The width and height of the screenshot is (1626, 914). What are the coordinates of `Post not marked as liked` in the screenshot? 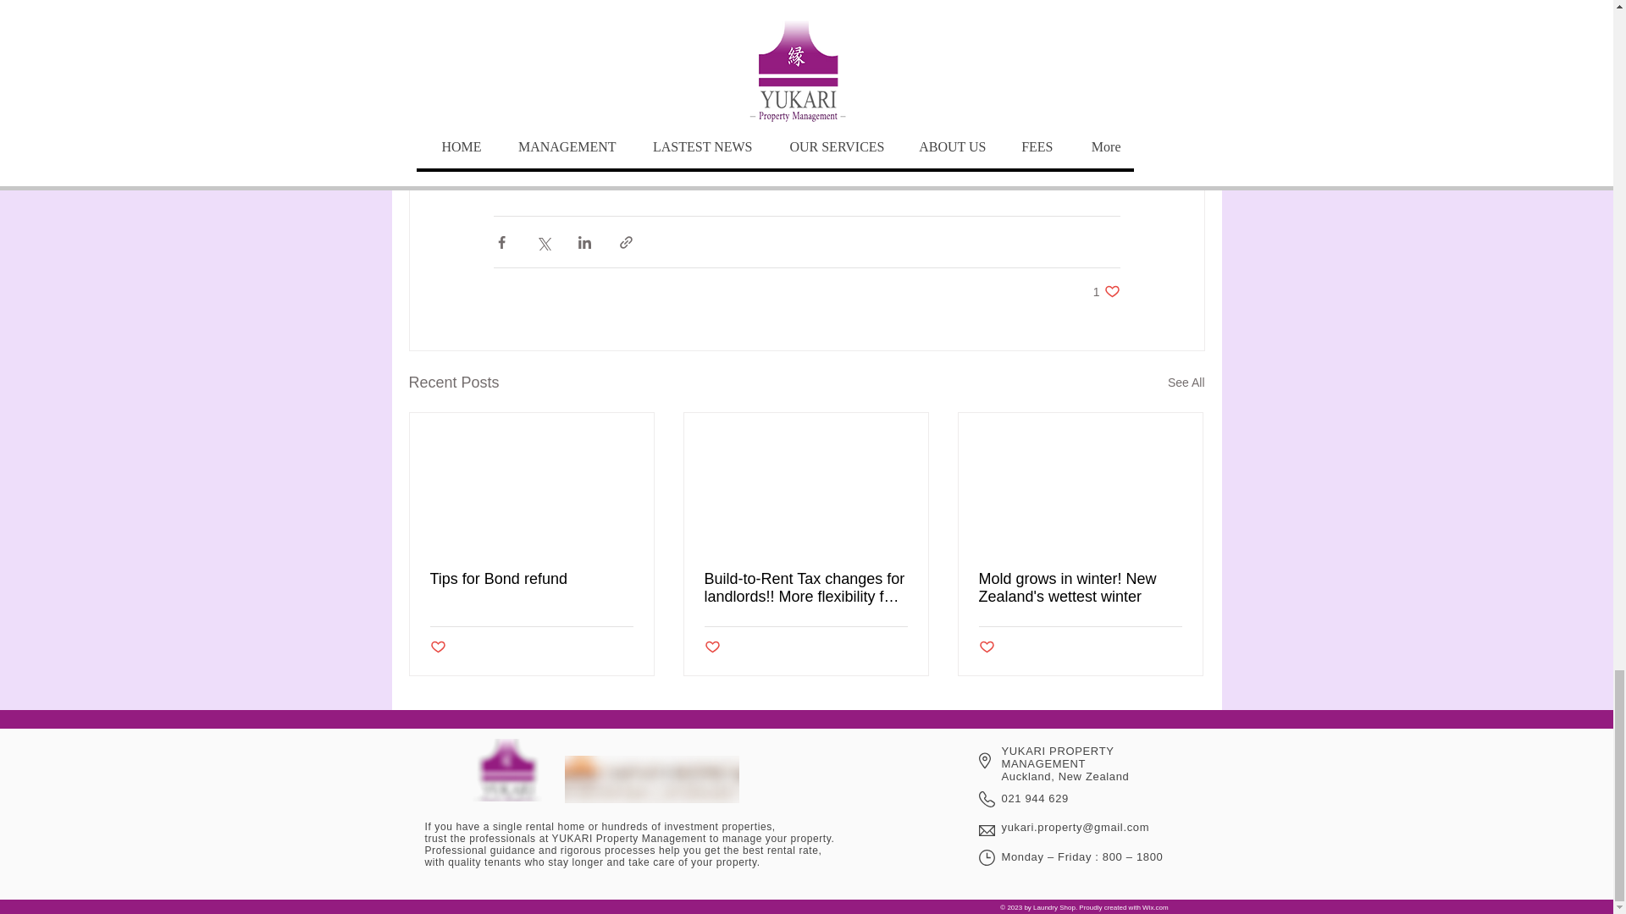 It's located at (438, 647).